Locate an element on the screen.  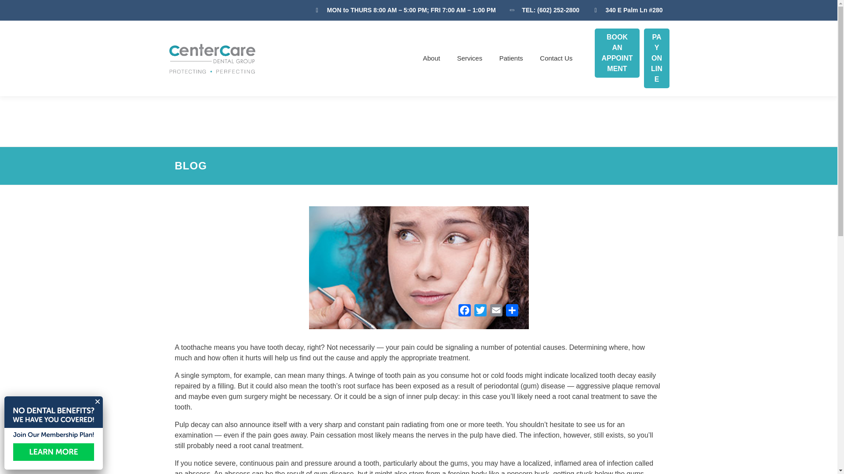
Opens in new tab is located at coordinates (617, 53).